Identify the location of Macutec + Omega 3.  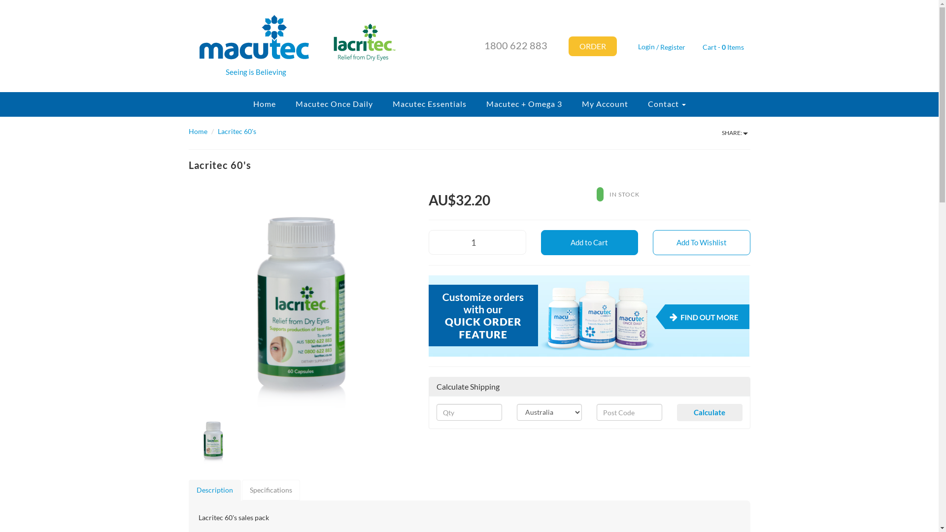
(524, 104).